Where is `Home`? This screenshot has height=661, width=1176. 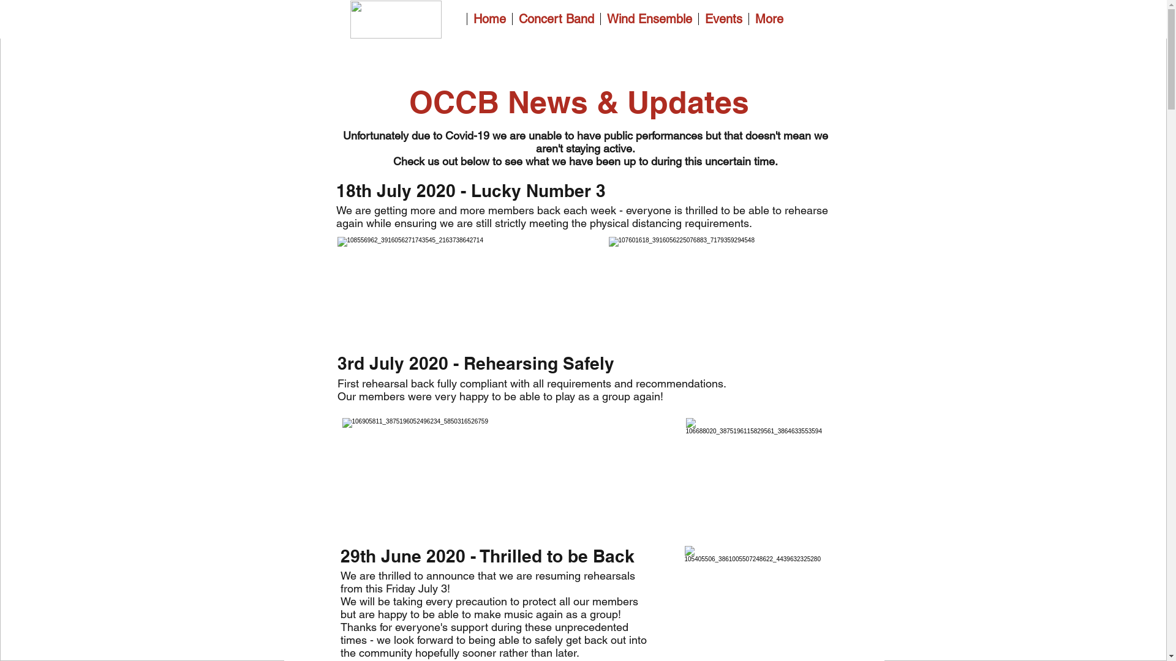 Home is located at coordinates (489, 19).